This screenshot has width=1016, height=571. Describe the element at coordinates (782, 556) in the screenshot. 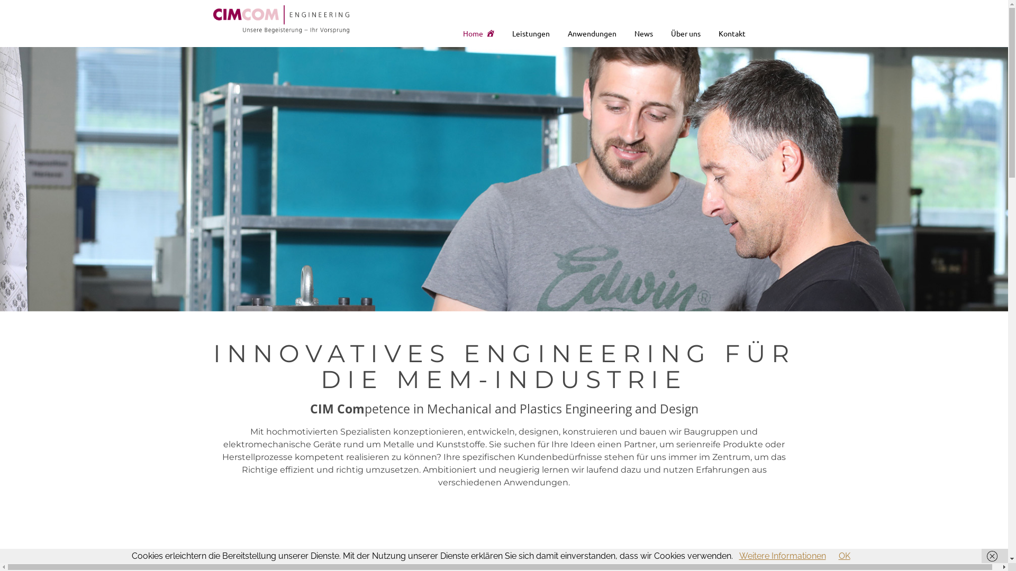

I see `Weitere Informationen` at that location.